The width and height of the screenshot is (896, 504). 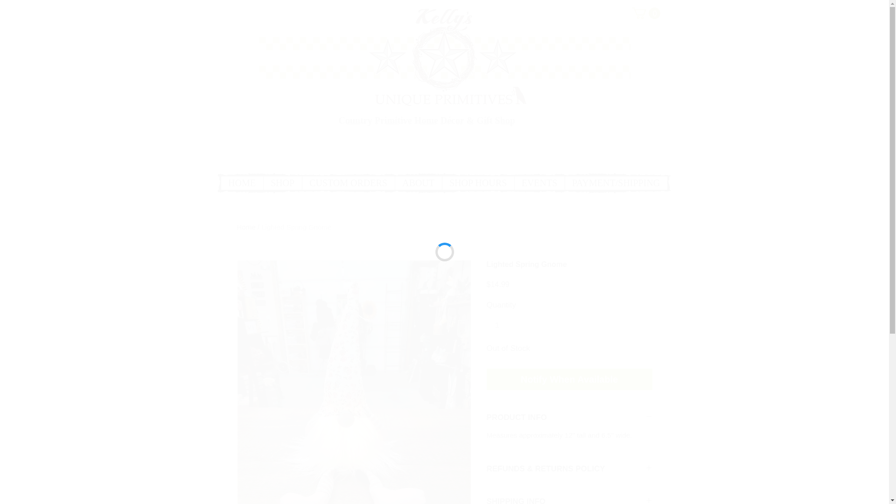 I want to click on CUSTOM ORDERS, so click(x=347, y=183).